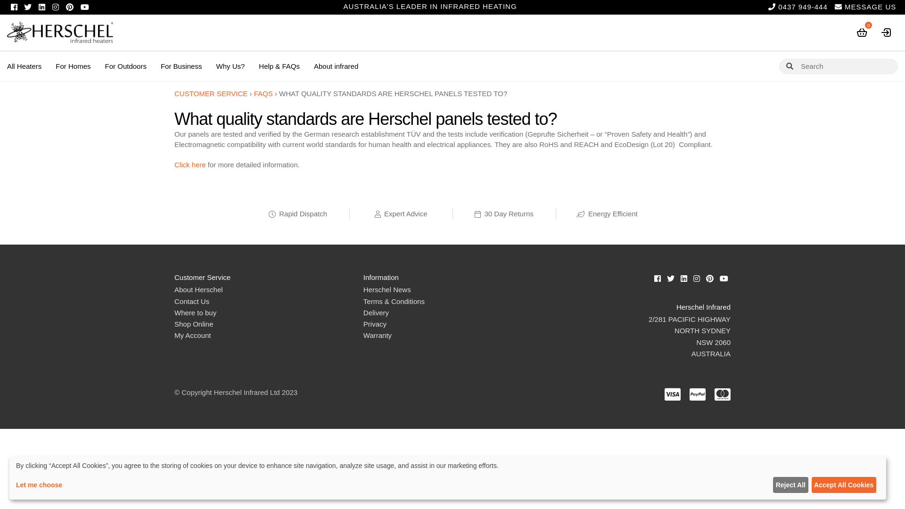 This screenshot has height=509, width=905. I want to click on Click here, so click(190, 165).